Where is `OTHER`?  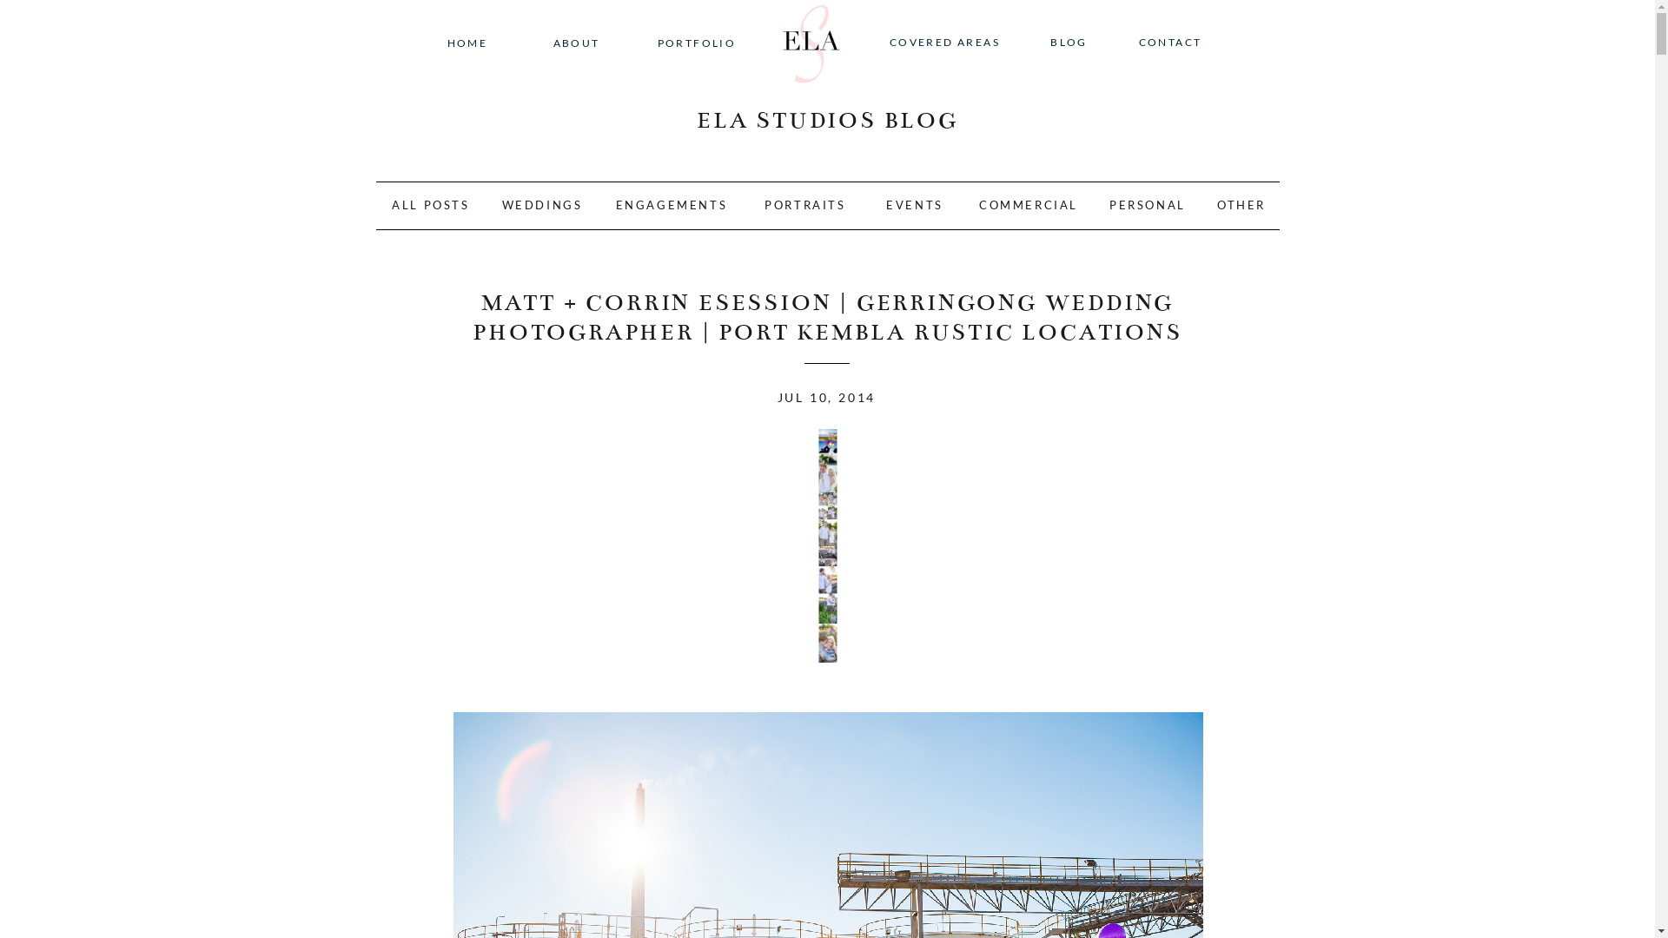
OTHER is located at coordinates (1241, 208).